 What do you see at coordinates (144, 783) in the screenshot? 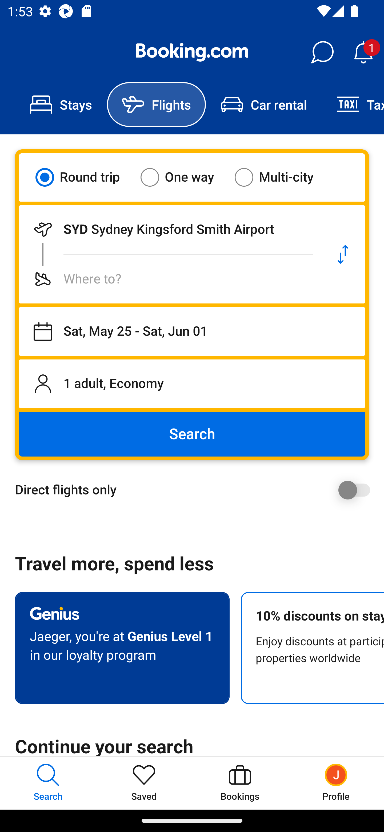
I see `Saved` at bounding box center [144, 783].